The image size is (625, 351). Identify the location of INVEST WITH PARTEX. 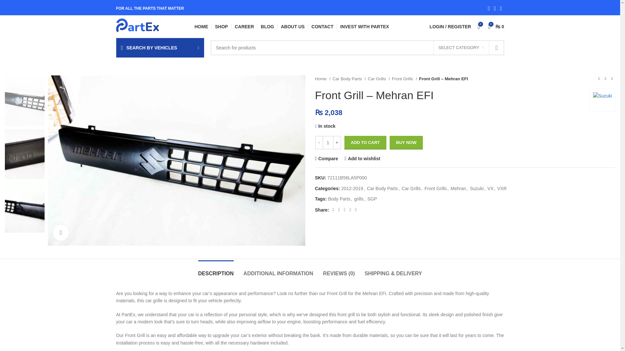
(364, 26).